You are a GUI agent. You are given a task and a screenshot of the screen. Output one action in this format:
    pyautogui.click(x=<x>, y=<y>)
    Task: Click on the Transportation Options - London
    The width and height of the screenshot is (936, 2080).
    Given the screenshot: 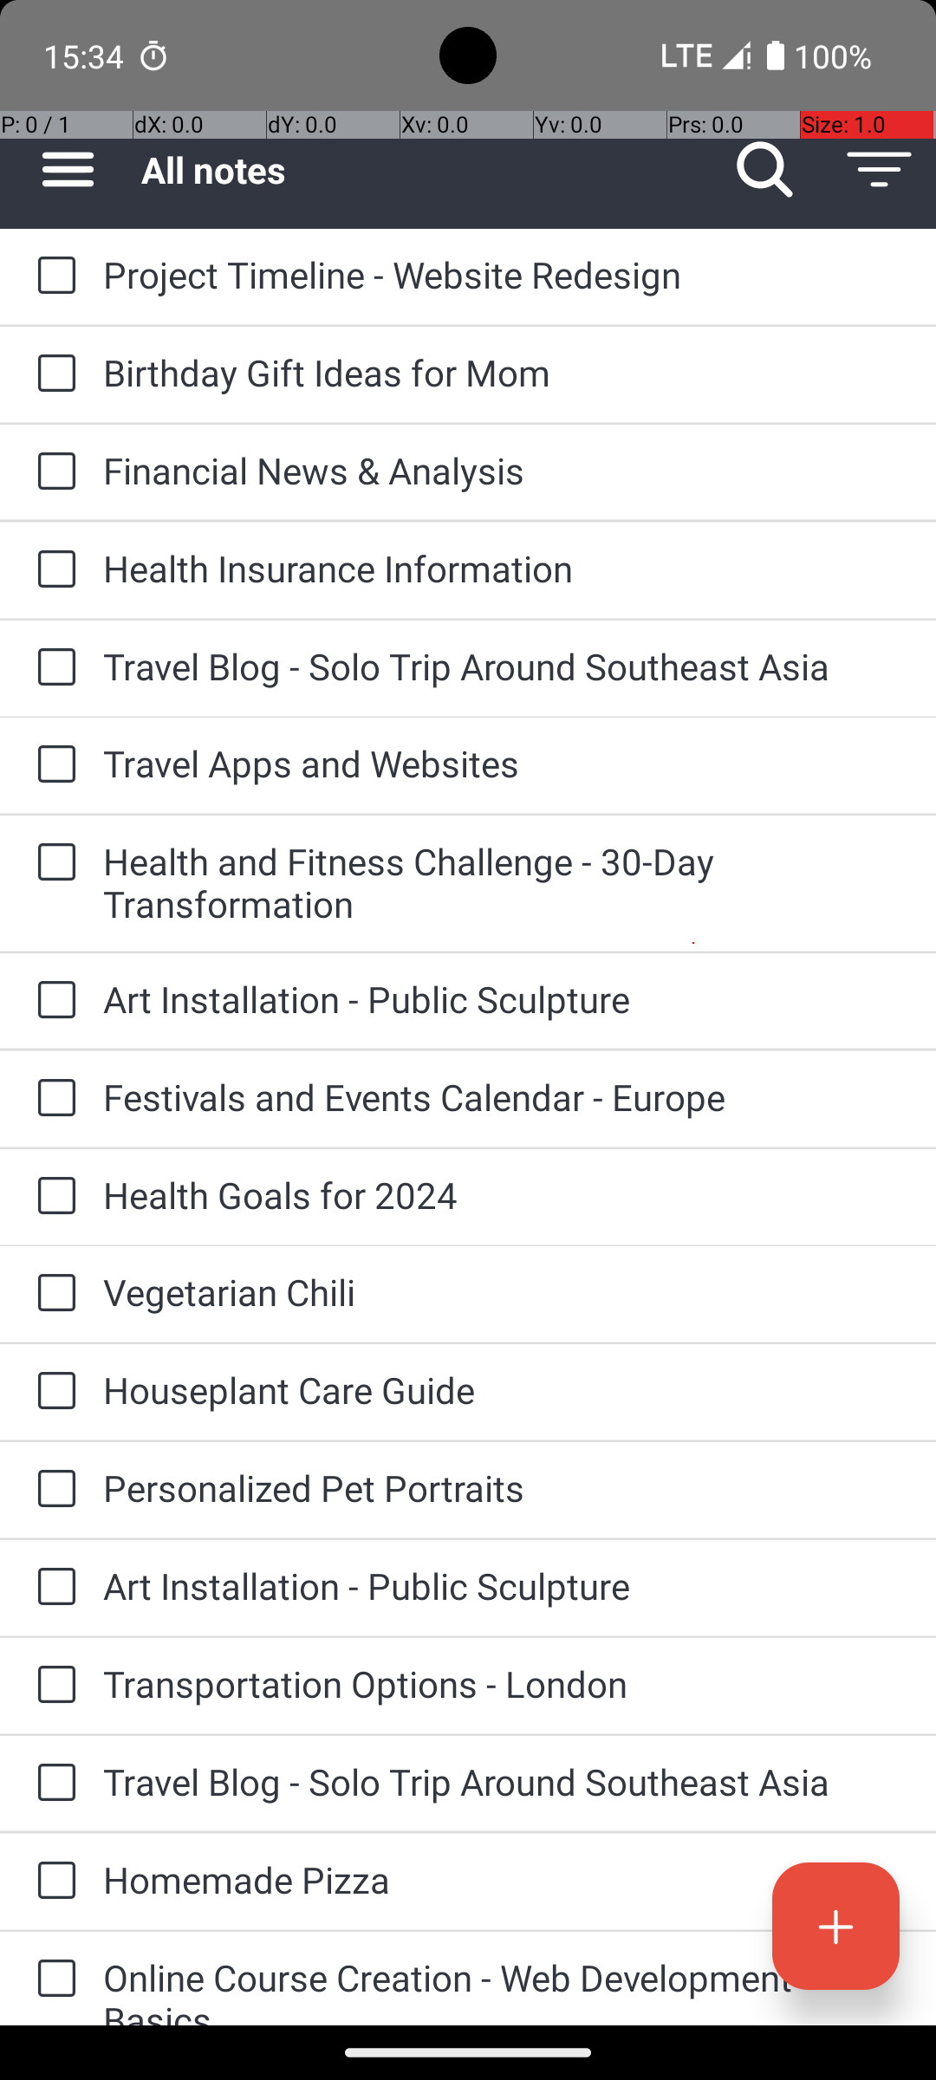 What is the action you would take?
    pyautogui.click(x=503, y=1683)
    